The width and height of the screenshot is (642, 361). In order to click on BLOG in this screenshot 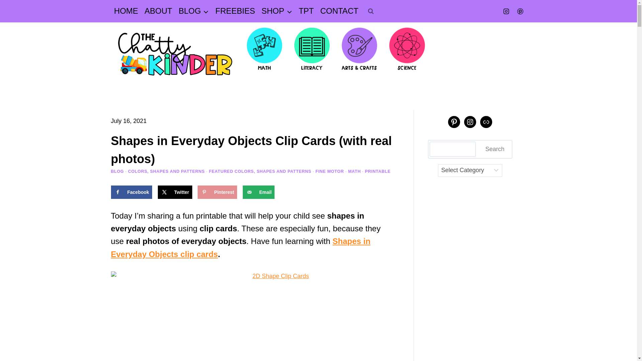, I will do `click(194, 11)`.